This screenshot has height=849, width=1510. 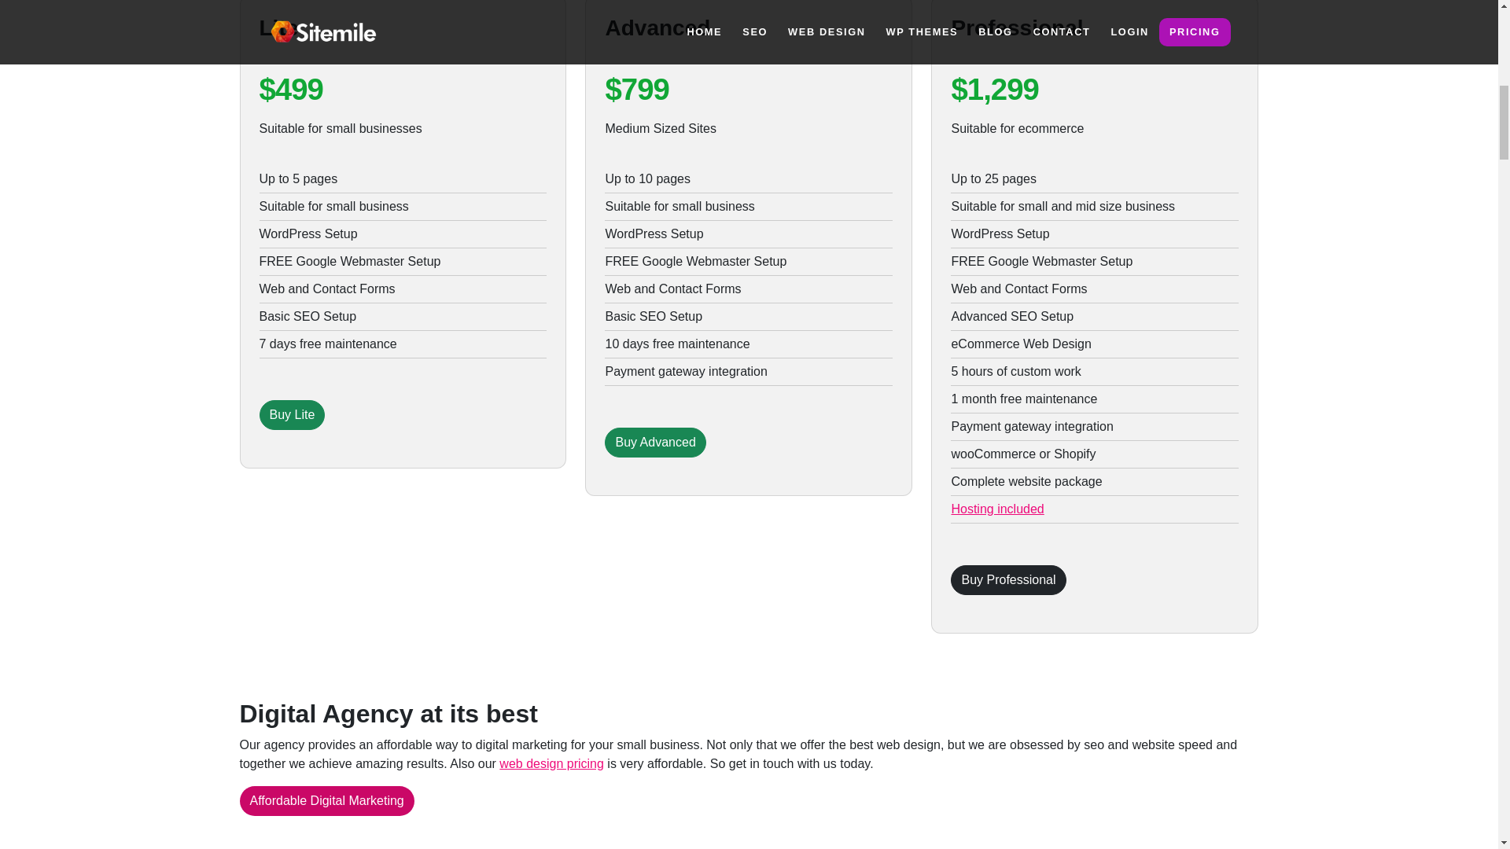 I want to click on Buy Lite, so click(x=293, y=414).